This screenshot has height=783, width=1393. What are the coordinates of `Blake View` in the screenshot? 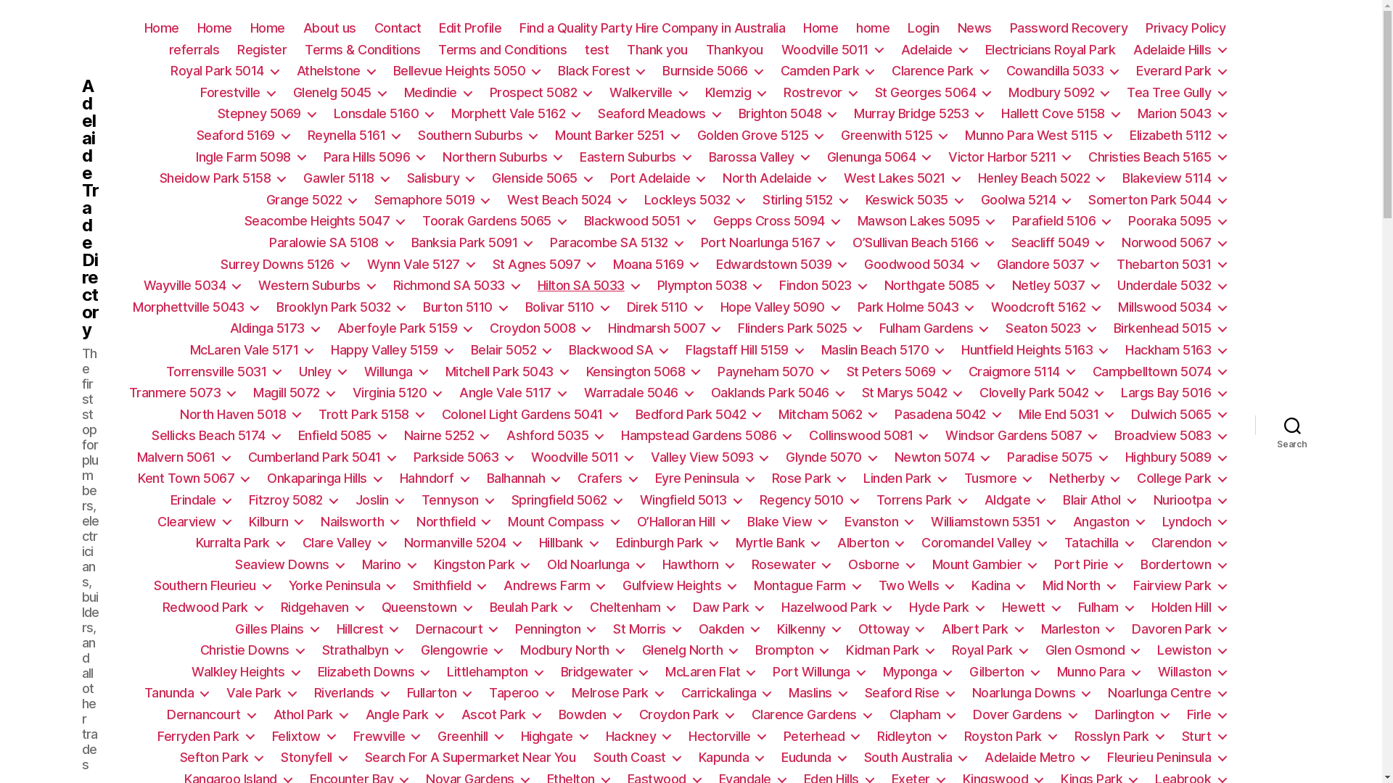 It's located at (786, 522).